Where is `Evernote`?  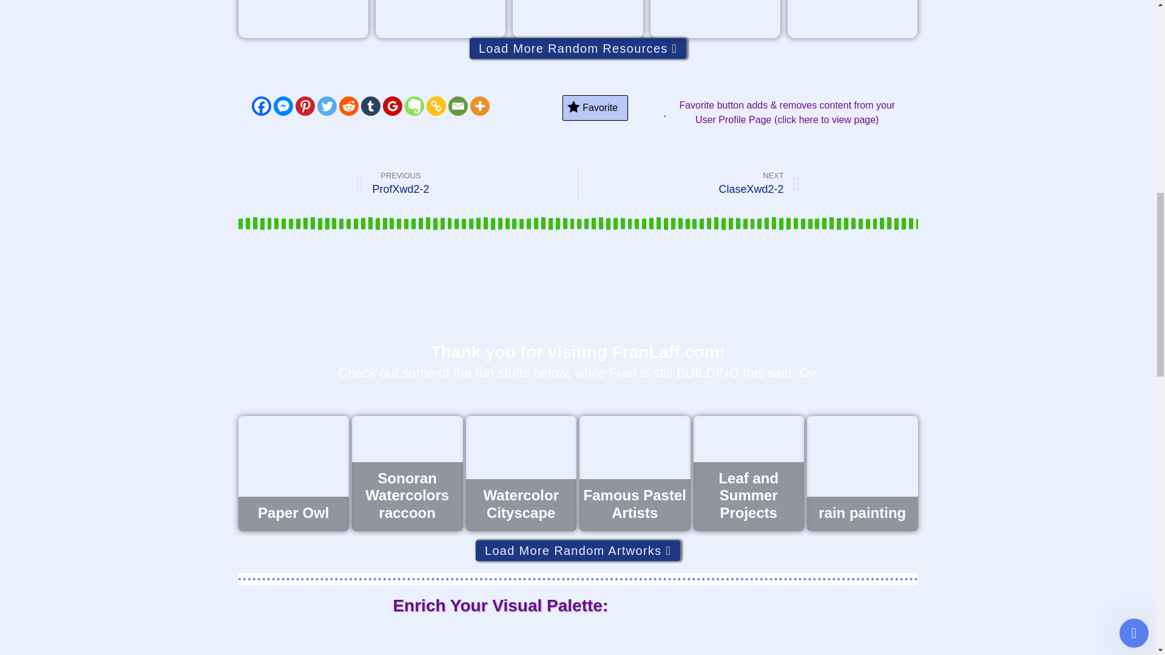 Evernote is located at coordinates (414, 106).